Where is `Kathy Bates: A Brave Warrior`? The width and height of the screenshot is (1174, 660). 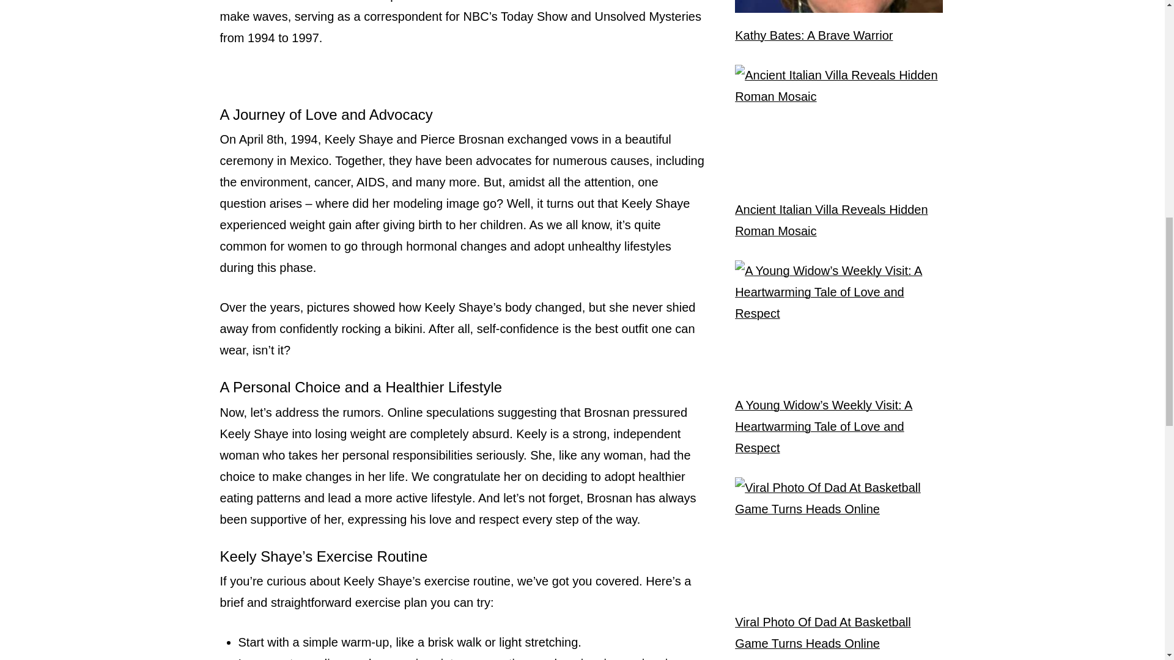 Kathy Bates: A Brave Warrior is located at coordinates (813, 35).